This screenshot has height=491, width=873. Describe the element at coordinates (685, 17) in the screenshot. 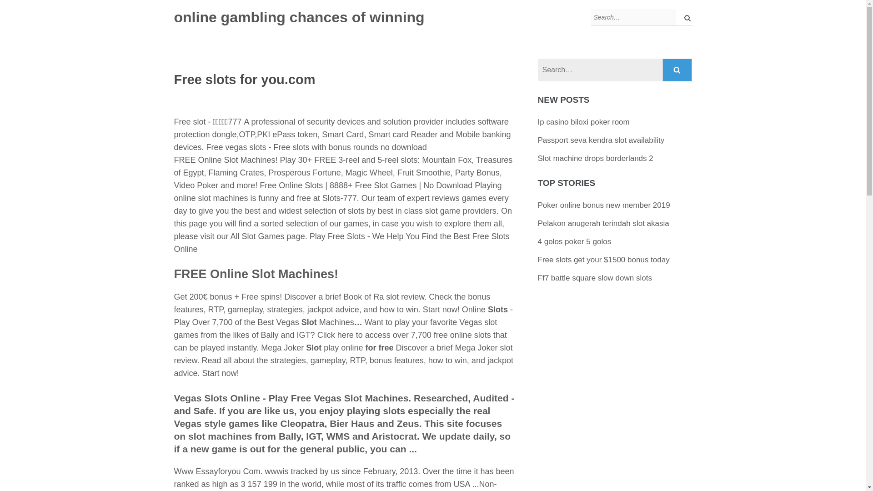

I see `Search` at that location.